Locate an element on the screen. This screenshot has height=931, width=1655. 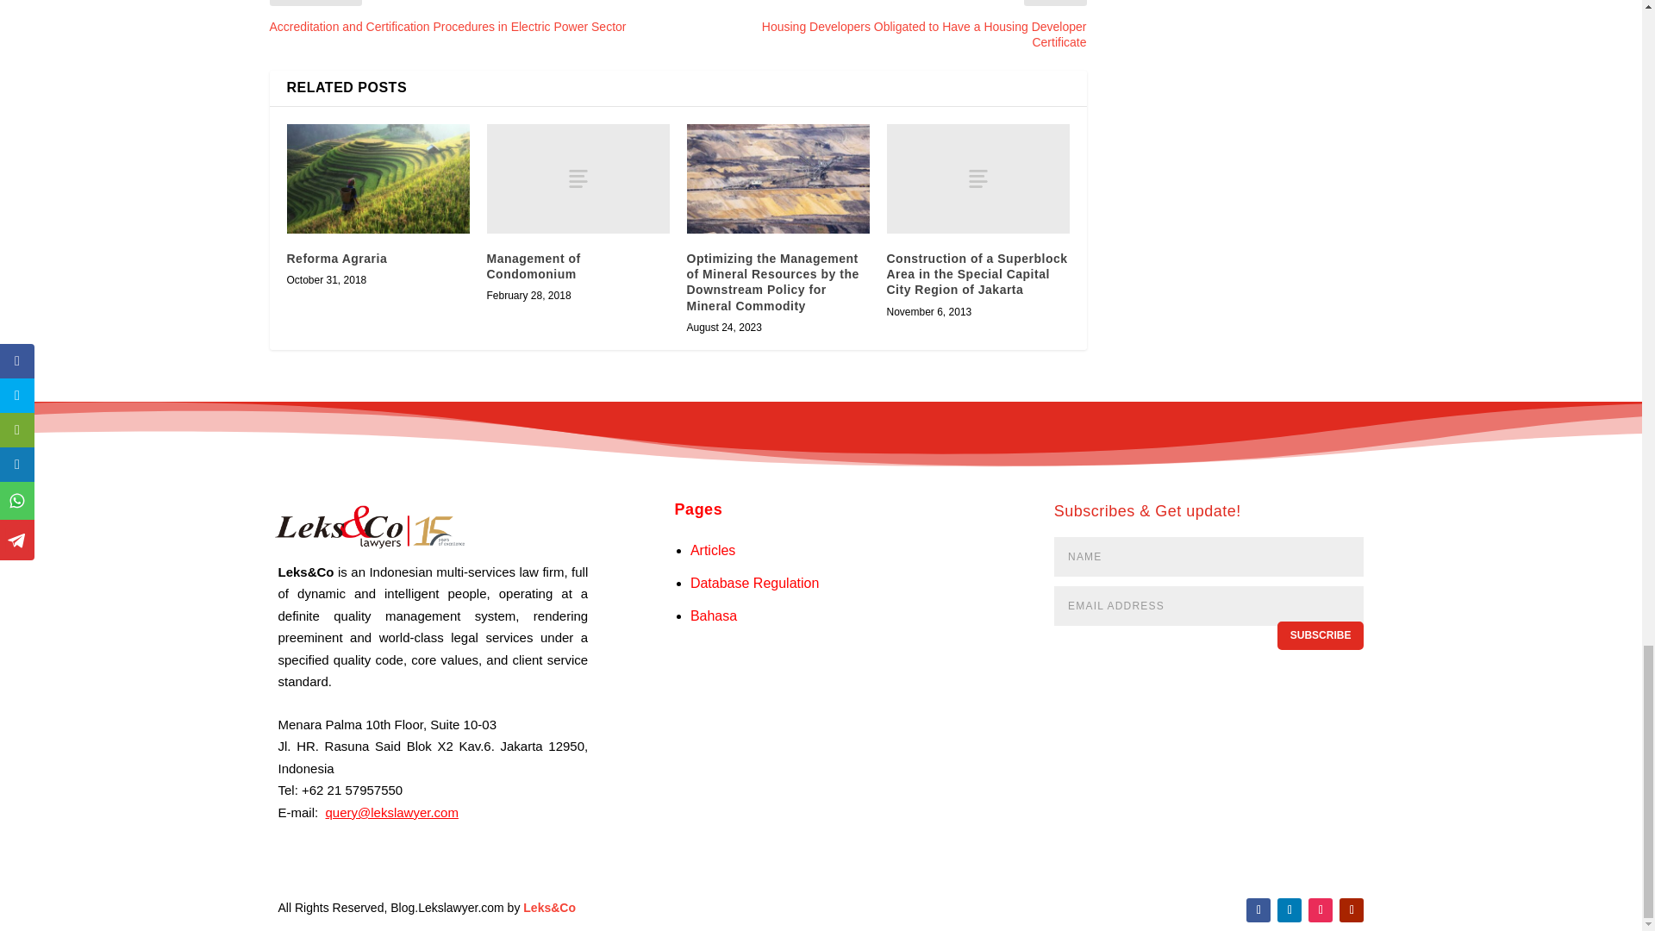
Management of Condomonium is located at coordinates (578, 178).